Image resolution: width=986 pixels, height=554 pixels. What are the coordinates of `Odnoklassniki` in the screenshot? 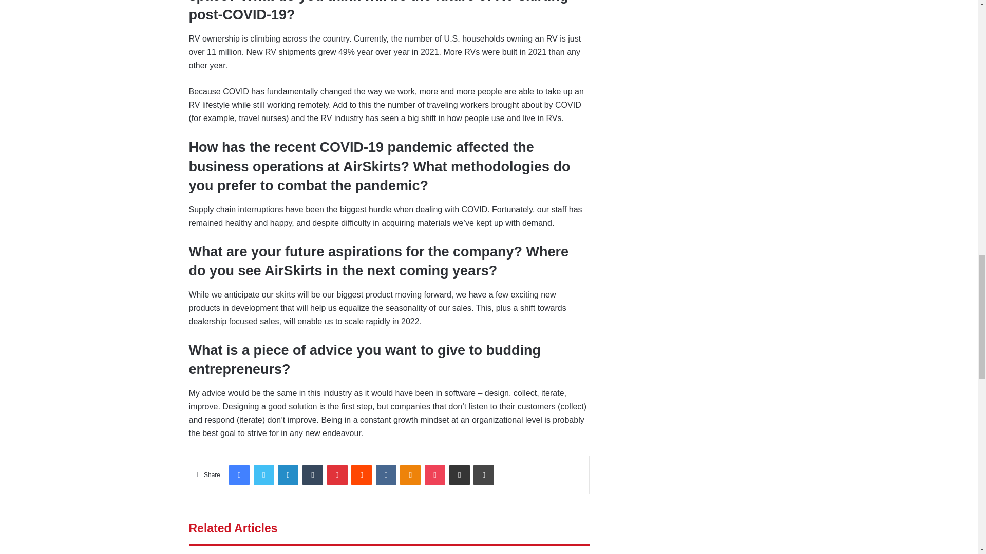 It's located at (410, 475).